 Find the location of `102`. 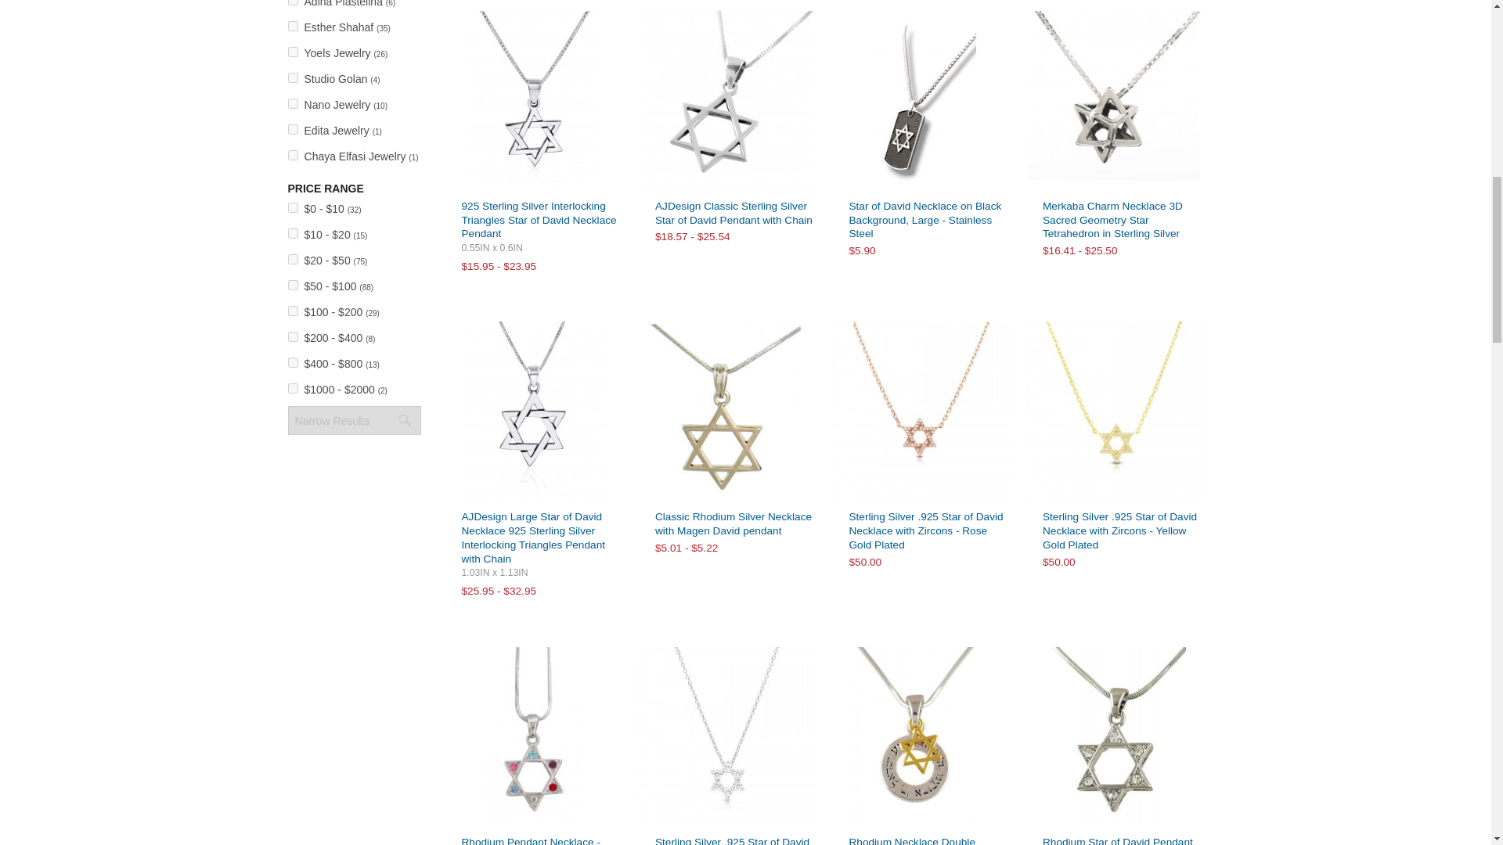

102 is located at coordinates (293, 103).